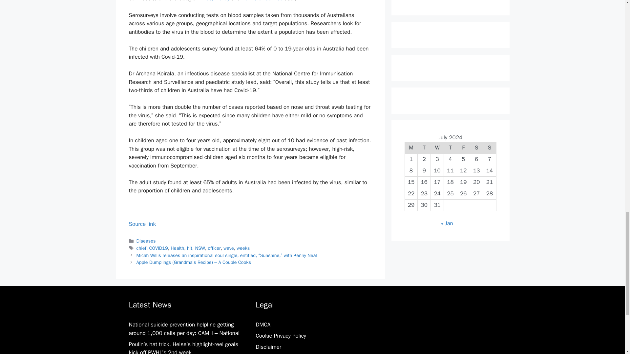 The width and height of the screenshot is (630, 354). Describe the element at coordinates (228, 248) in the screenshot. I see `wave` at that location.